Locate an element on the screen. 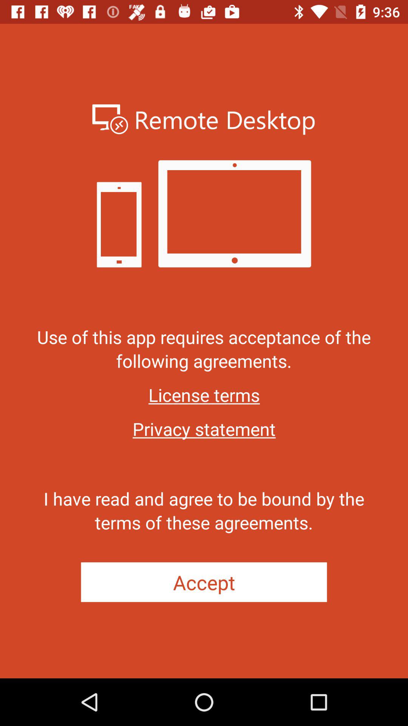  click accept icon is located at coordinates (204, 582).